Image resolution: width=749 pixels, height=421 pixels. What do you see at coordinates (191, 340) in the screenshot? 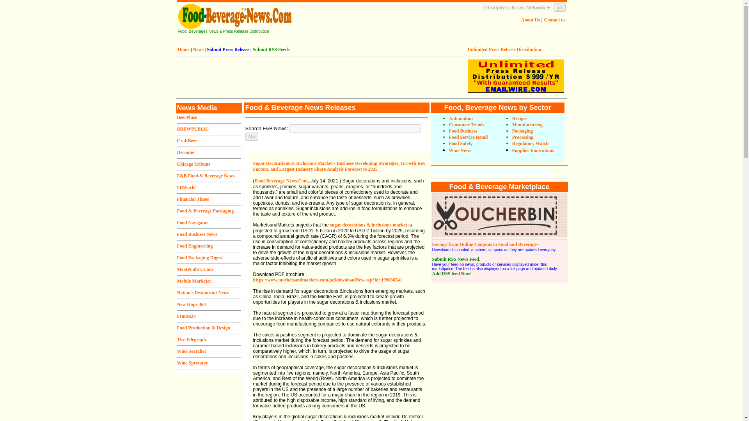
I see `The Telegraph` at bounding box center [191, 340].